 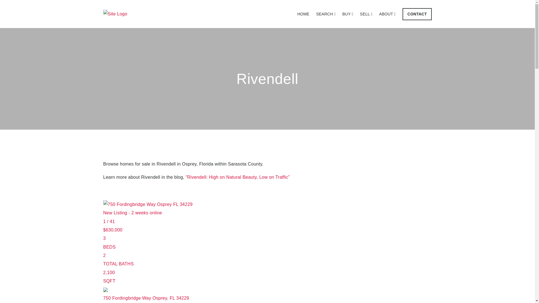 What do you see at coordinates (348, 14) in the screenshot?
I see `BUY` at bounding box center [348, 14].